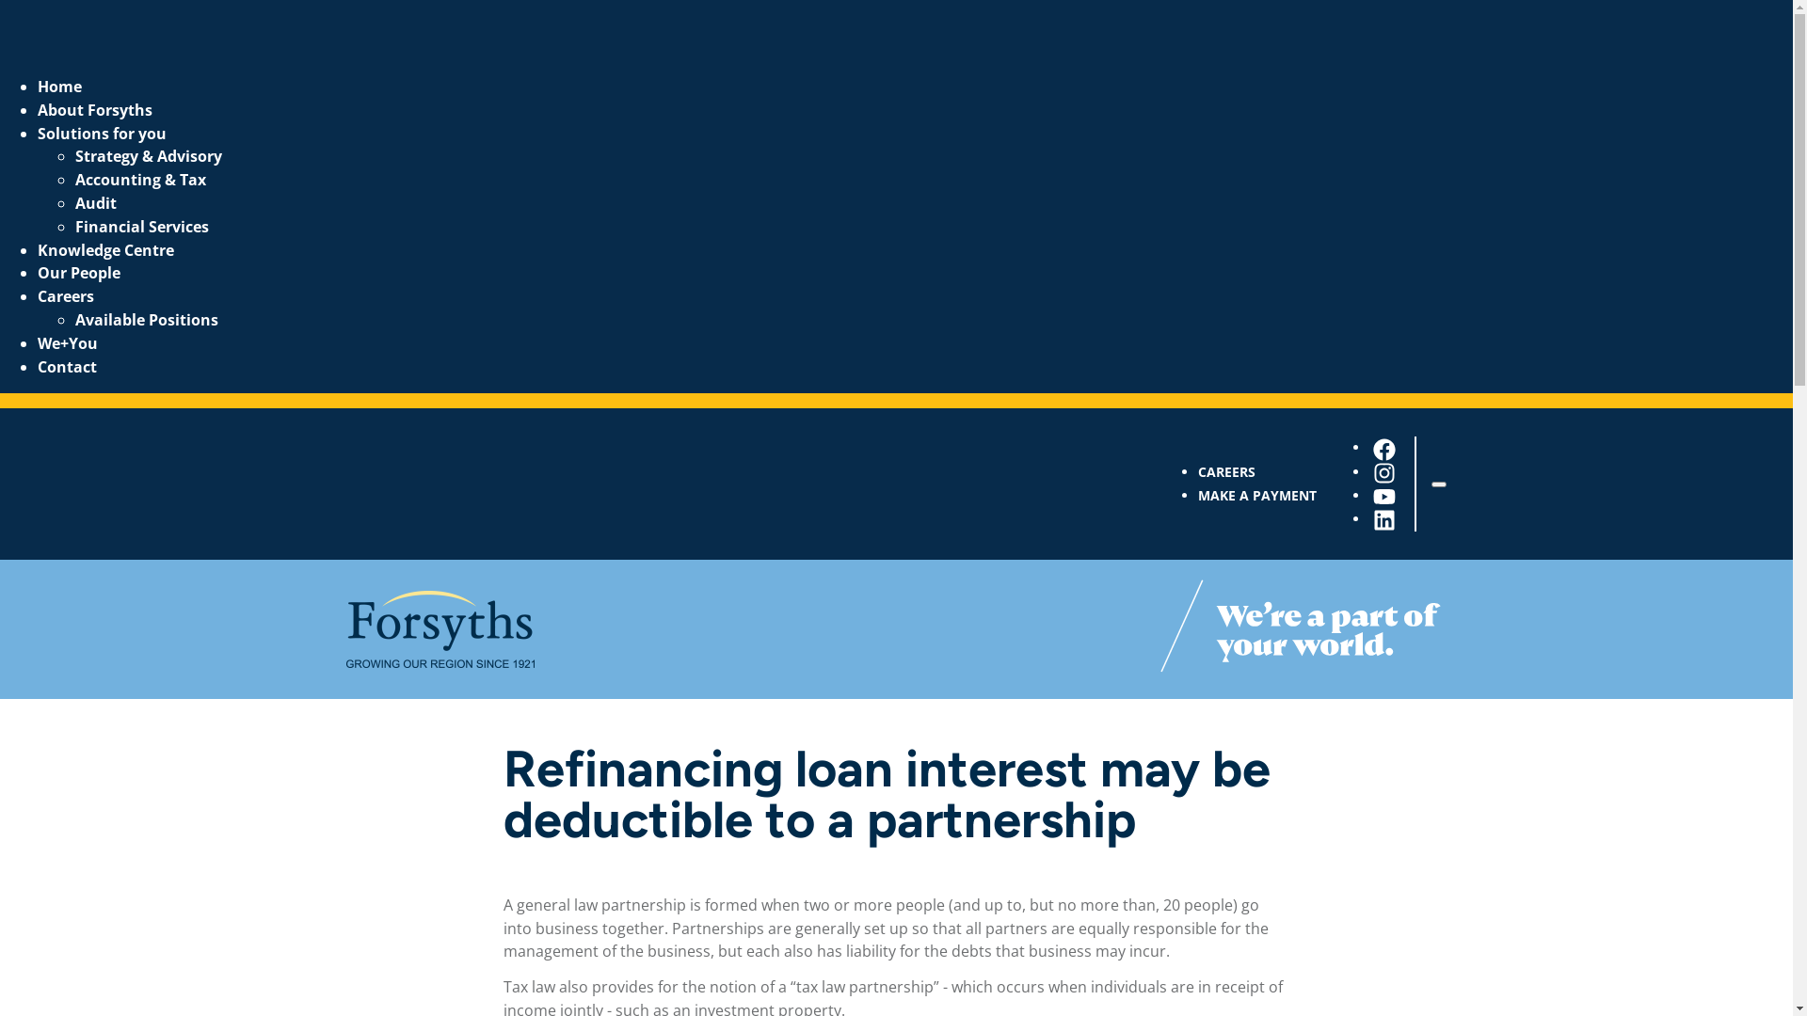  Describe the element at coordinates (141, 180) in the screenshot. I see `Accounting & Tax` at that location.